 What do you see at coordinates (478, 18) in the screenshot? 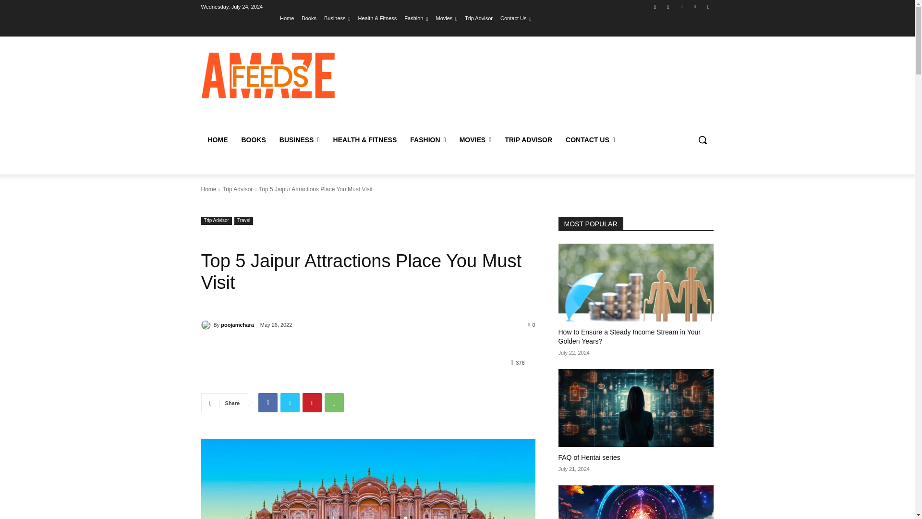
I see `Trip Advisor` at bounding box center [478, 18].